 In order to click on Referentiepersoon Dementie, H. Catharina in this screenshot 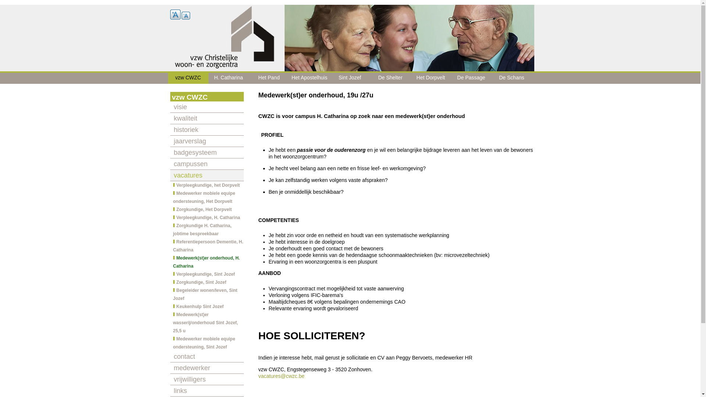, I will do `click(207, 246)`.